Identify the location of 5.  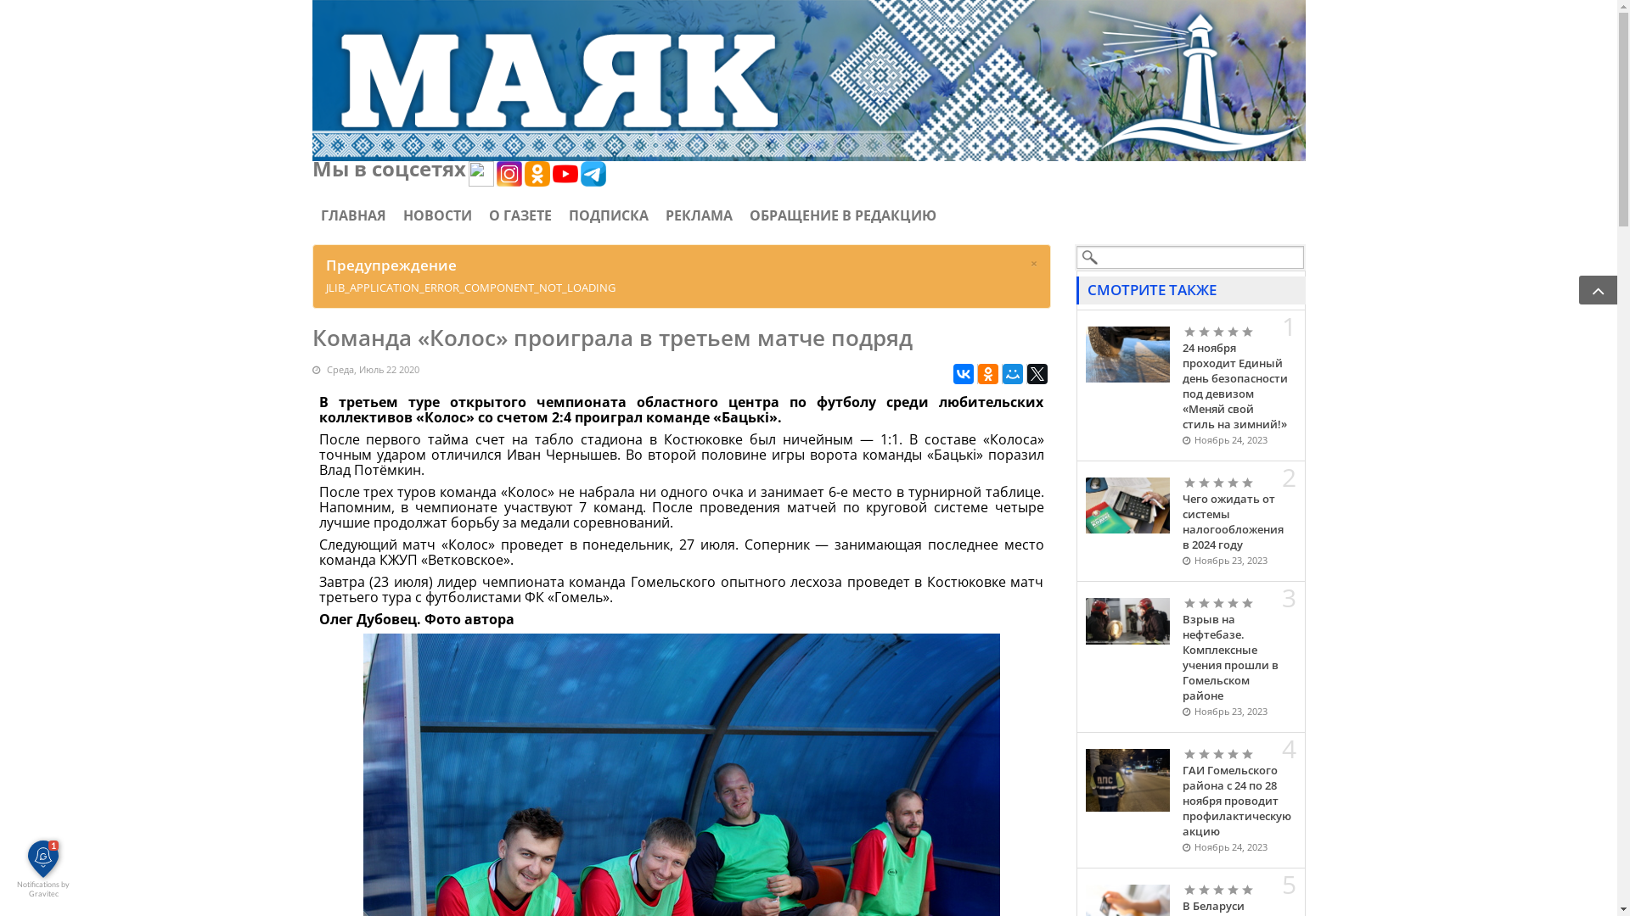
(1219, 483).